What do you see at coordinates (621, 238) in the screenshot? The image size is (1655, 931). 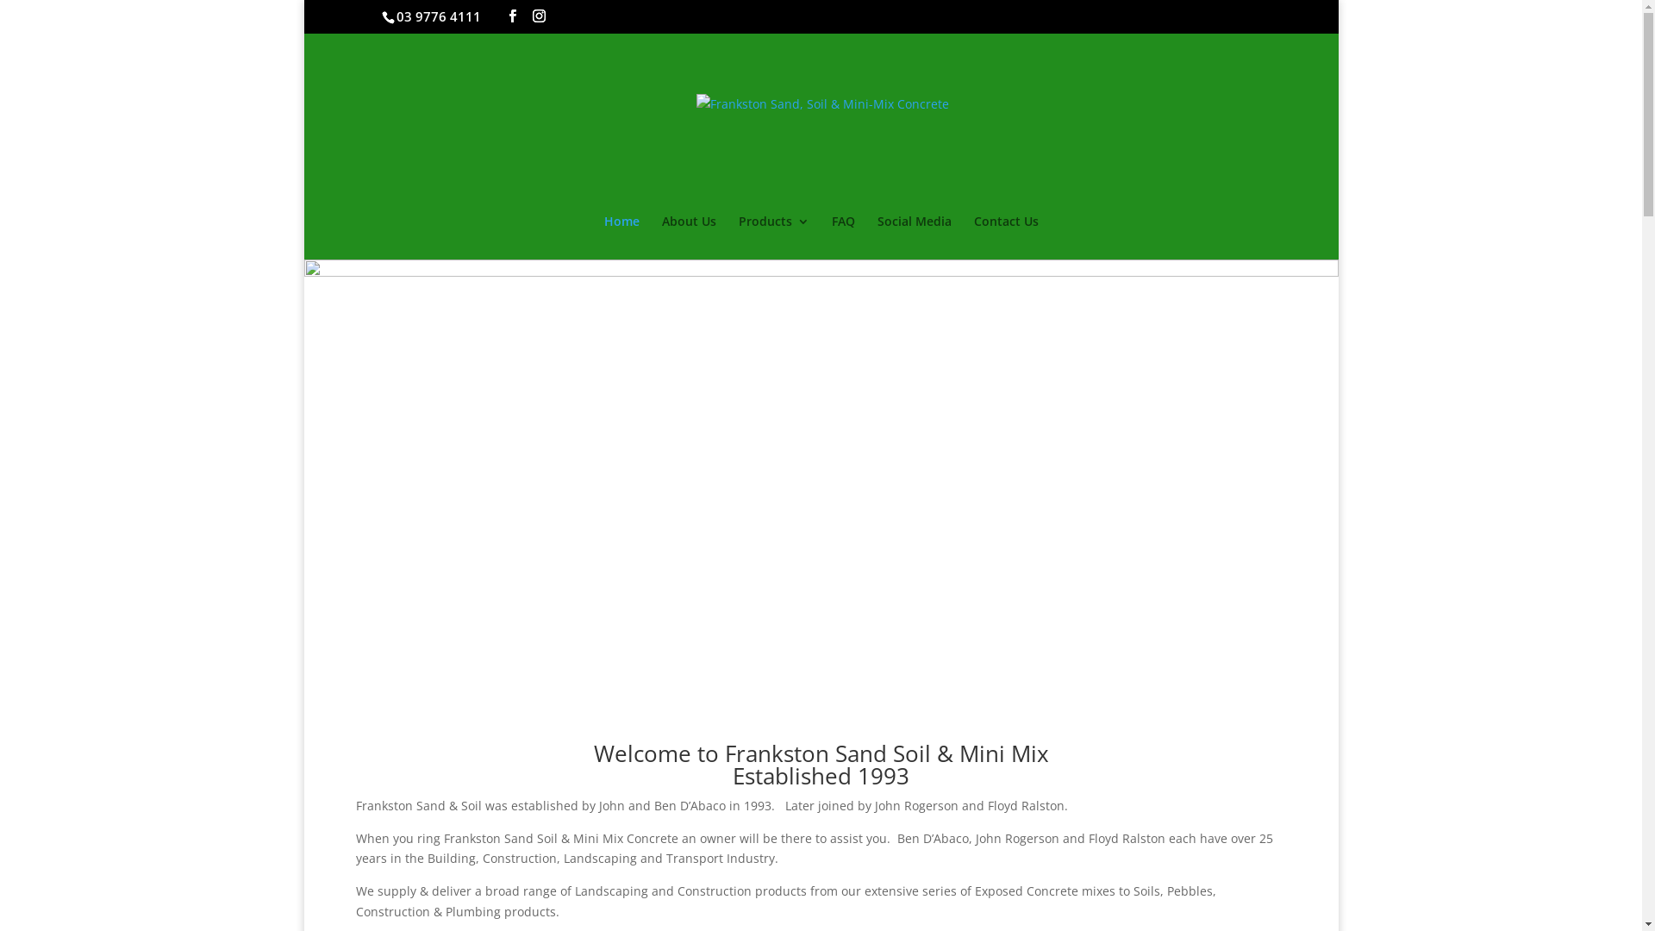 I see `Home` at bounding box center [621, 238].